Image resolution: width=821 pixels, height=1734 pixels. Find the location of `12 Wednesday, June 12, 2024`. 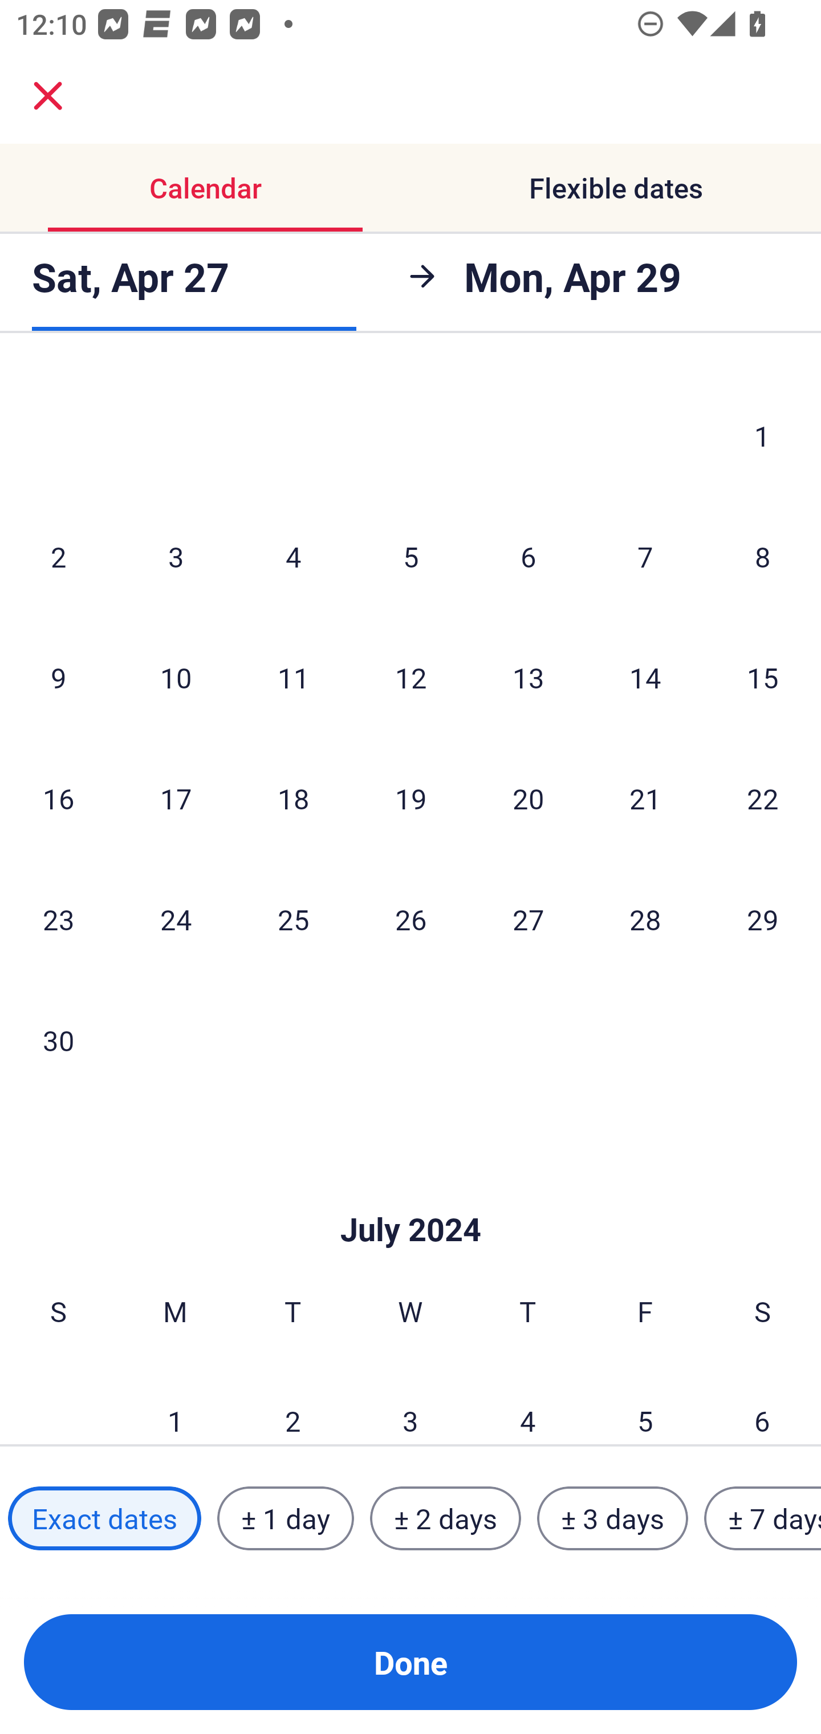

12 Wednesday, June 12, 2024 is located at coordinates (410, 676).